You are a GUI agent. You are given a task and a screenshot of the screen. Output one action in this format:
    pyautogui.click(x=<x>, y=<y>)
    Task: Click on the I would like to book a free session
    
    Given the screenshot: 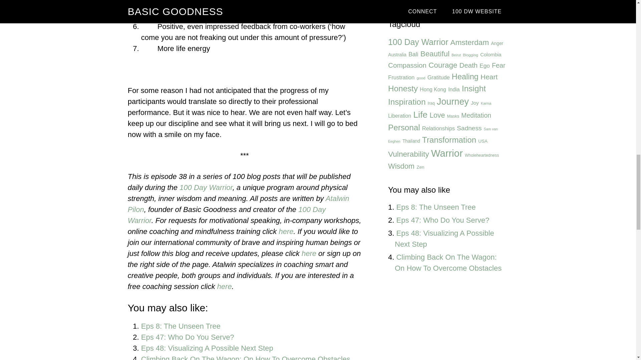 What is the action you would take?
    pyautogui.click(x=224, y=286)
    